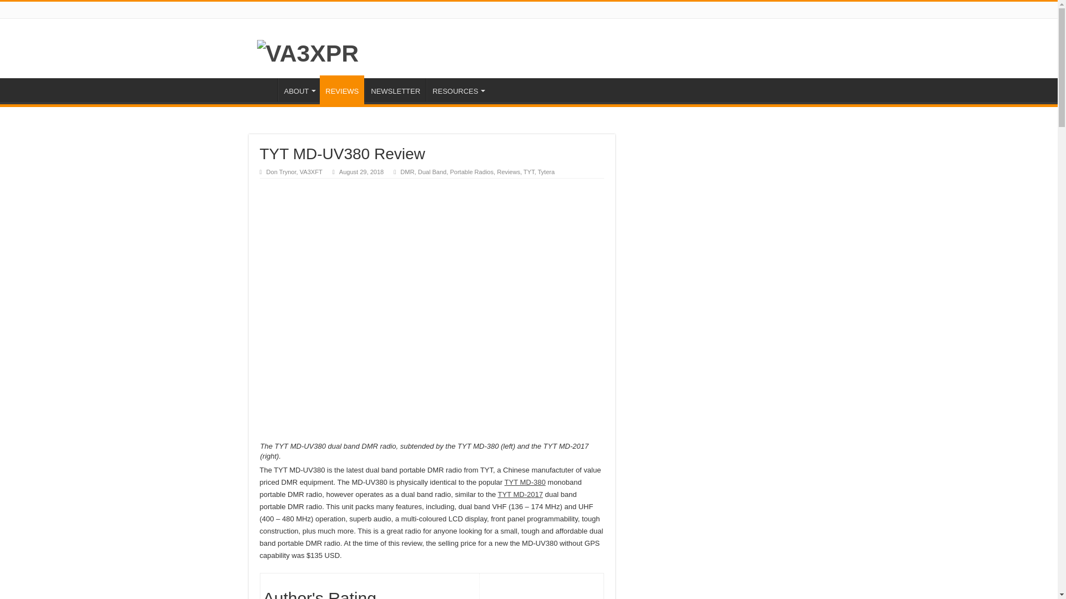 Image resolution: width=1066 pixels, height=599 pixels. I want to click on Tytera, so click(545, 172).